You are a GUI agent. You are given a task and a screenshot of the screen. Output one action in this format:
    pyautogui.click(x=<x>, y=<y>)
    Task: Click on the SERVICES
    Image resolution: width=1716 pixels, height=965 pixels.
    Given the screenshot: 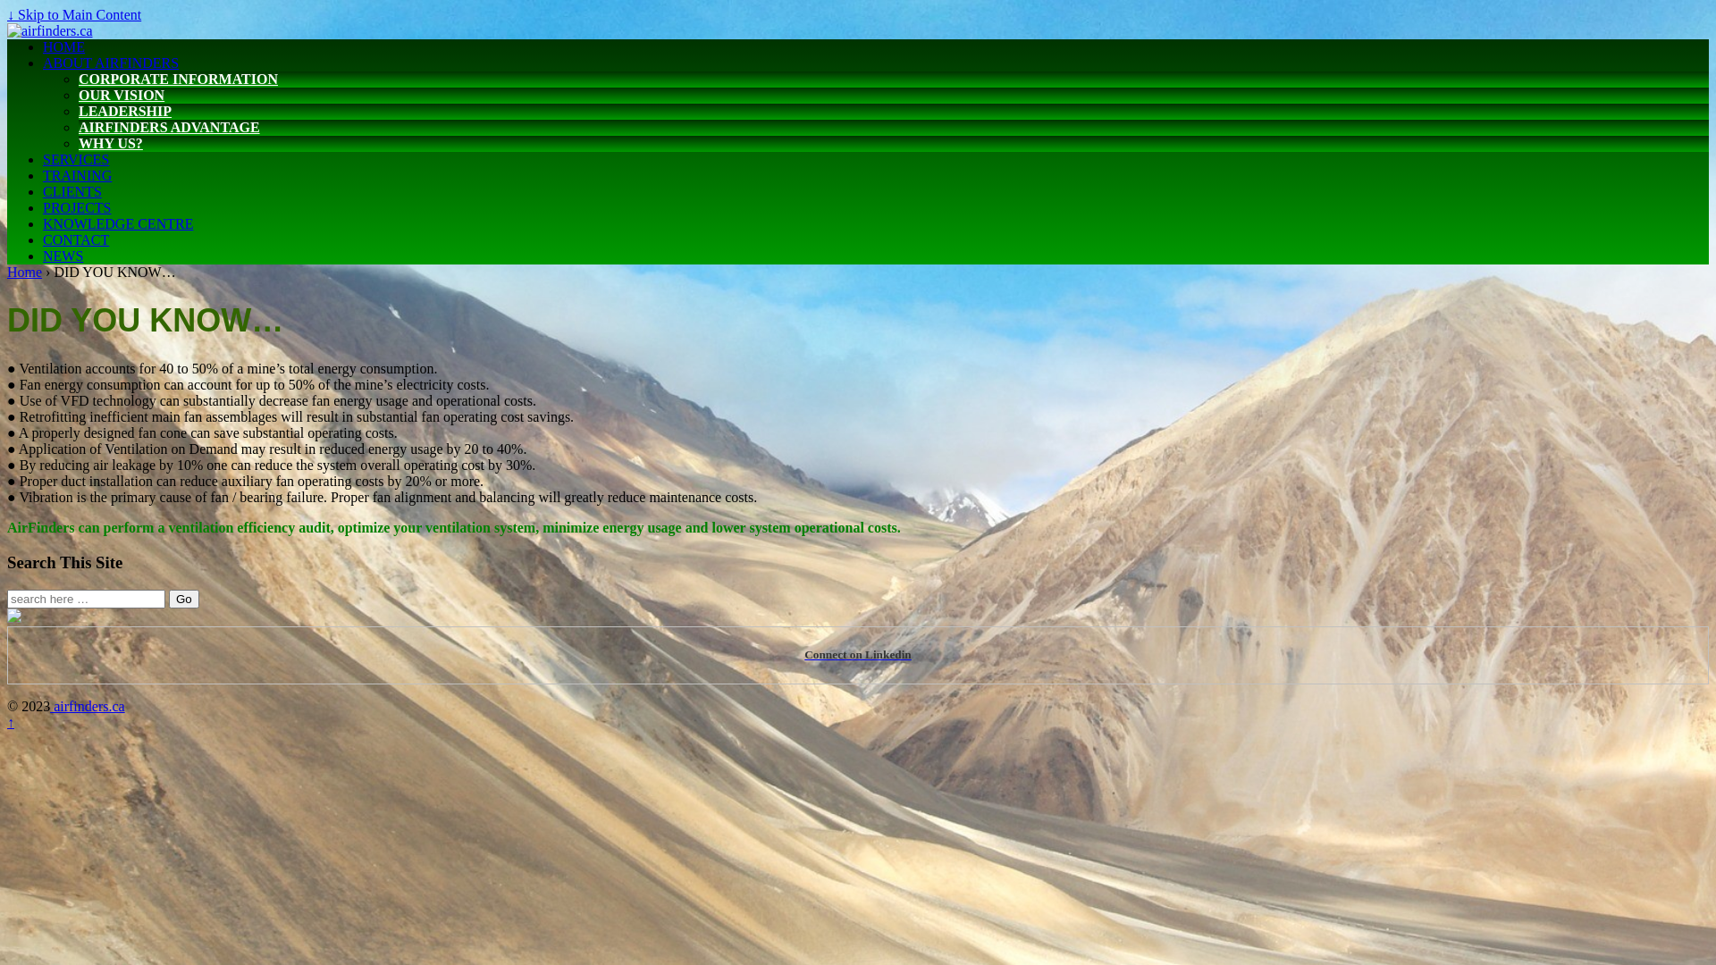 What is the action you would take?
    pyautogui.click(x=76, y=159)
    